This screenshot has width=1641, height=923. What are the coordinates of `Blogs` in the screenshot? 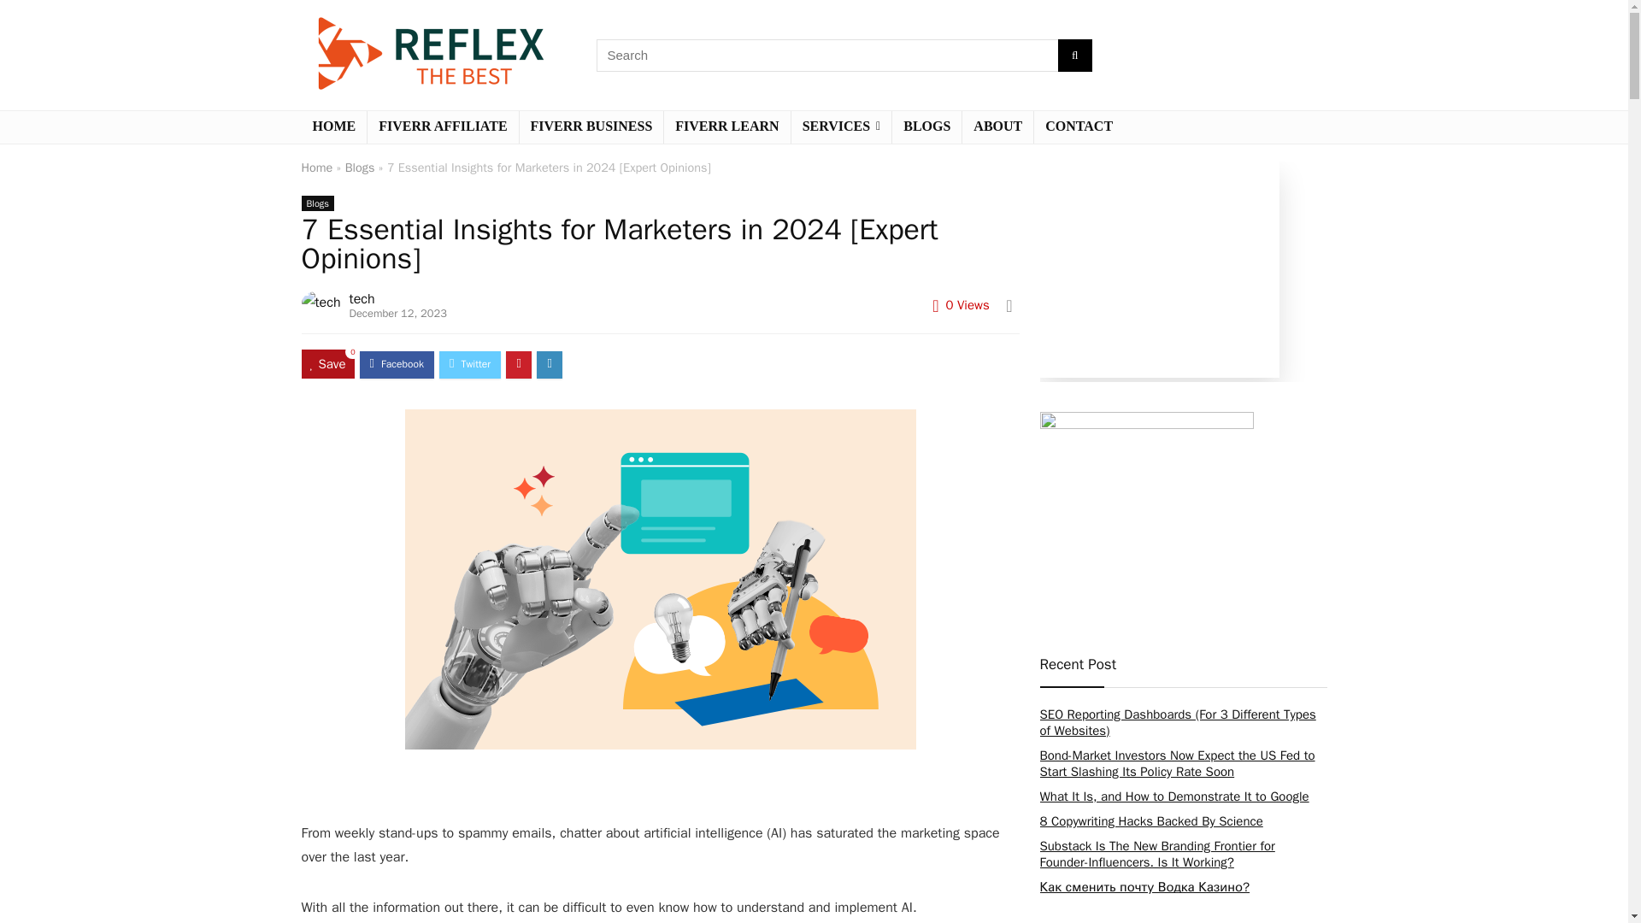 It's located at (317, 203).